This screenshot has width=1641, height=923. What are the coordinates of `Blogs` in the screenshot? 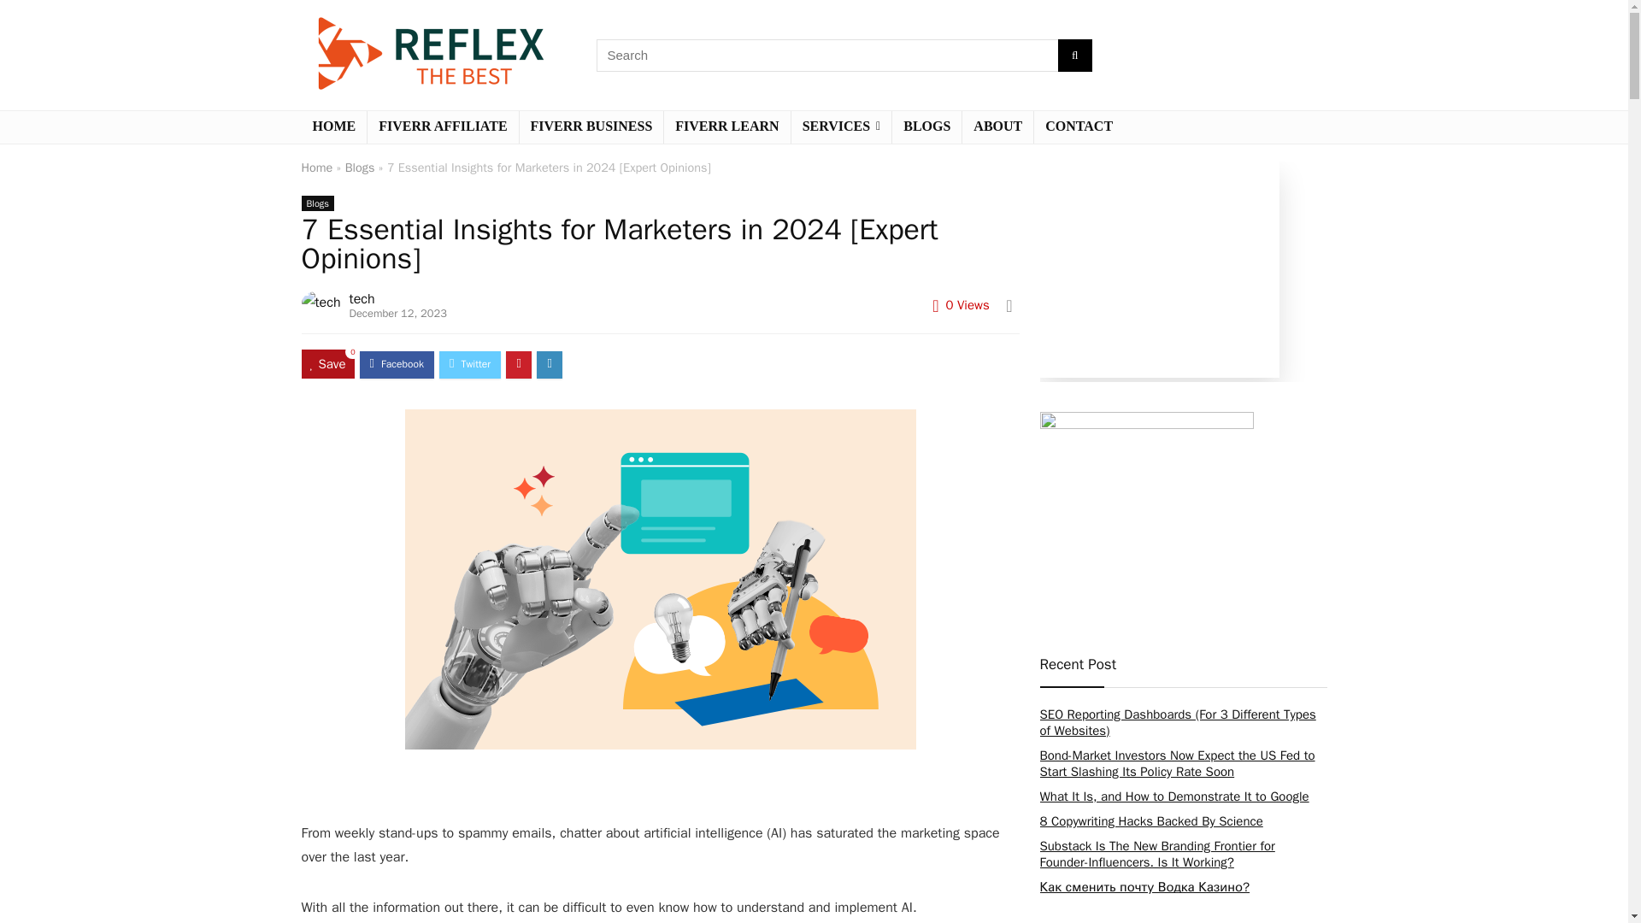 It's located at (317, 203).